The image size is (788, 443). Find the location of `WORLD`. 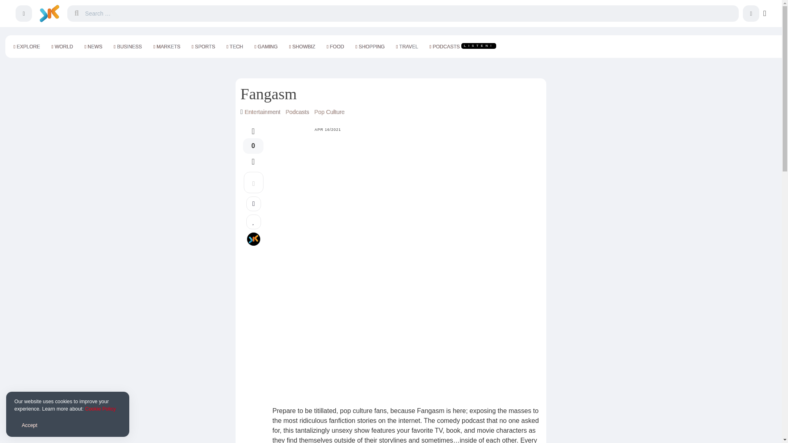

WORLD is located at coordinates (62, 47).